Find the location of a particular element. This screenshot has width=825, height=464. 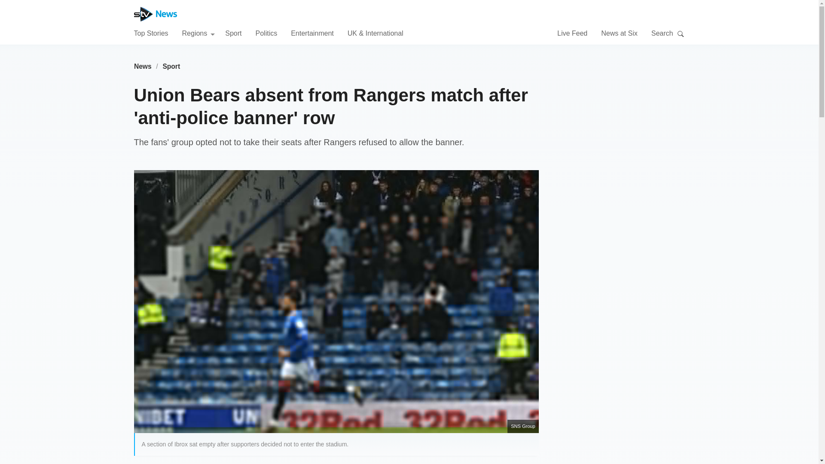

Regions is located at coordinates (199, 33).